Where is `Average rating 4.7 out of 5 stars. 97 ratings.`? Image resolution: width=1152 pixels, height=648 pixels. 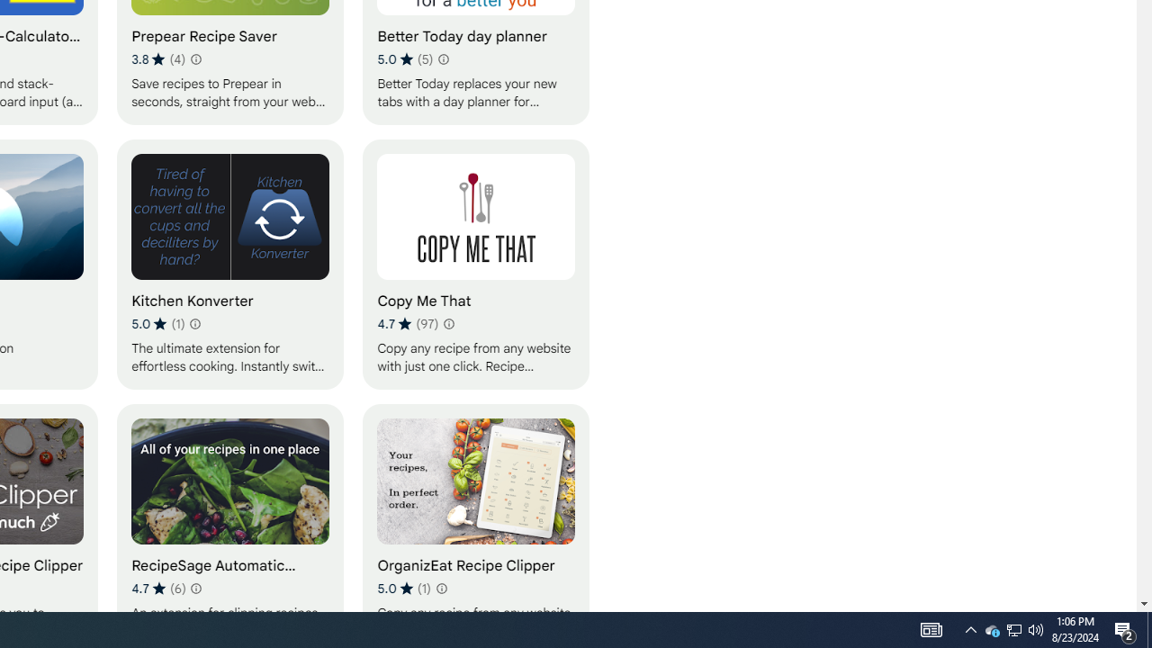
Average rating 4.7 out of 5 stars. 97 ratings. is located at coordinates (407, 324).